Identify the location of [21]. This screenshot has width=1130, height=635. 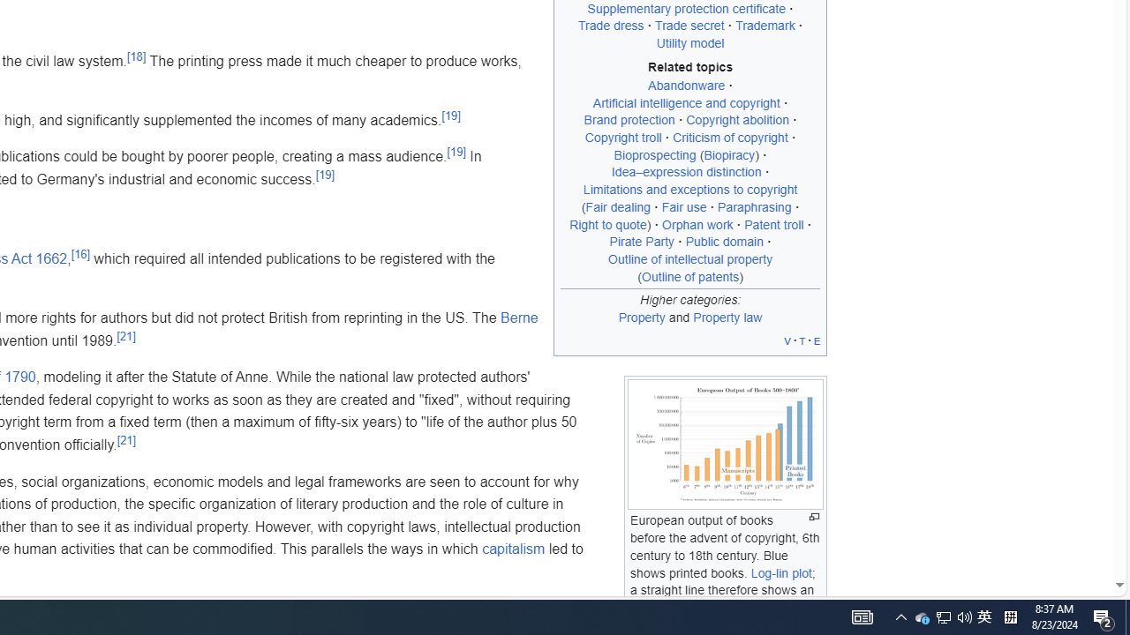
(125, 439).